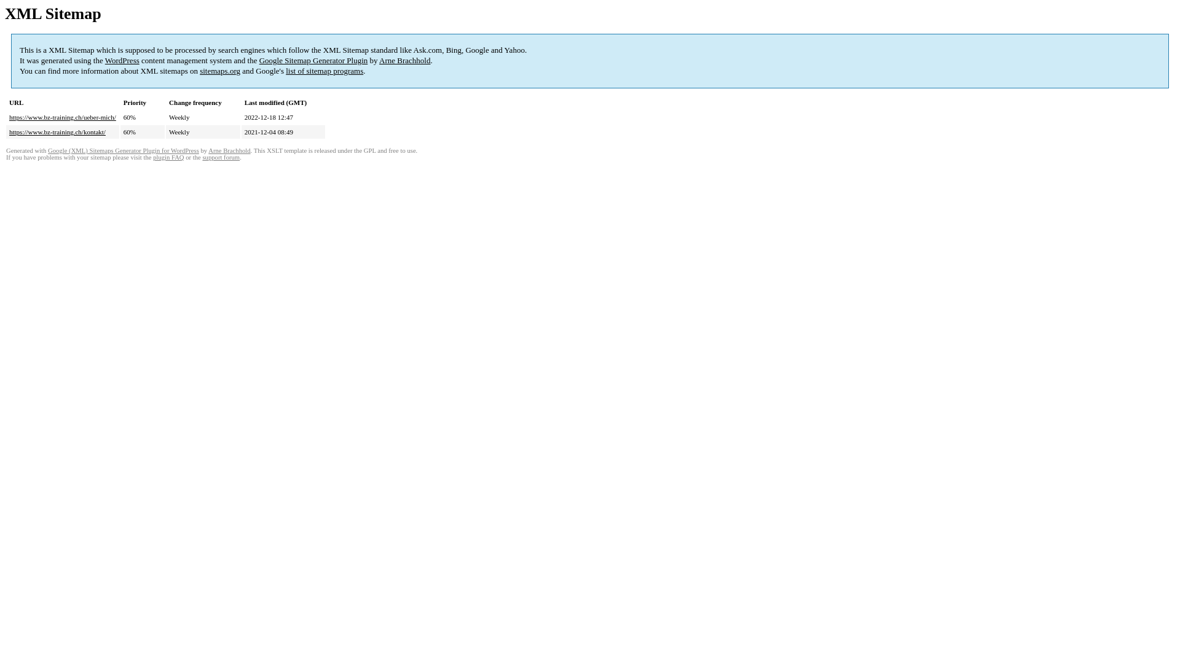 The image size is (1180, 663). Describe the element at coordinates (313, 60) in the screenshot. I see `Google Sitemap Generator Plugin` at that location.